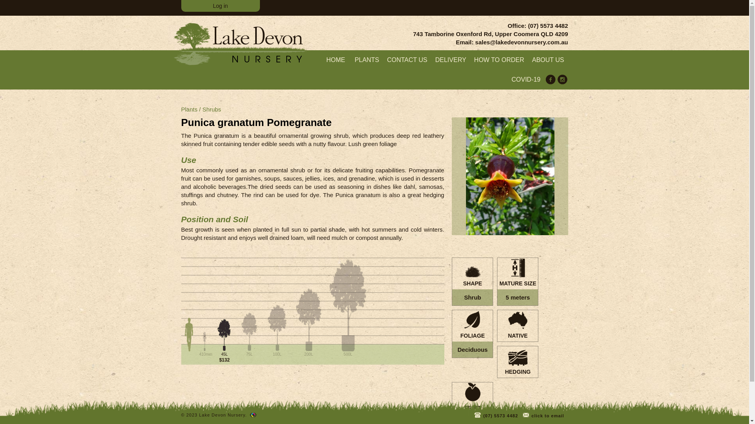 The height and width of the screenshot is (424, 755). What do you see at coordinates (336, 60) in the screenshot?
I see `HOME` at bounding box center [336, 60].